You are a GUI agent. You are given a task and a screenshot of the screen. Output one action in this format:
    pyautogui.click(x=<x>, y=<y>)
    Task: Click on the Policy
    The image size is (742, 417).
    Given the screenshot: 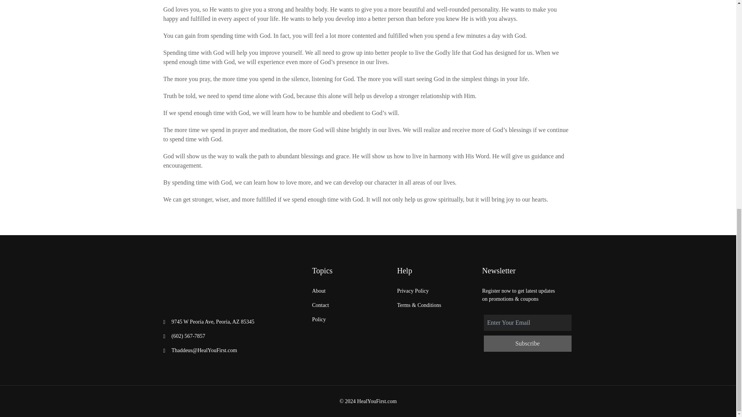 What is the action you would take?
    pyautogui.click(x=319, y=319)
    